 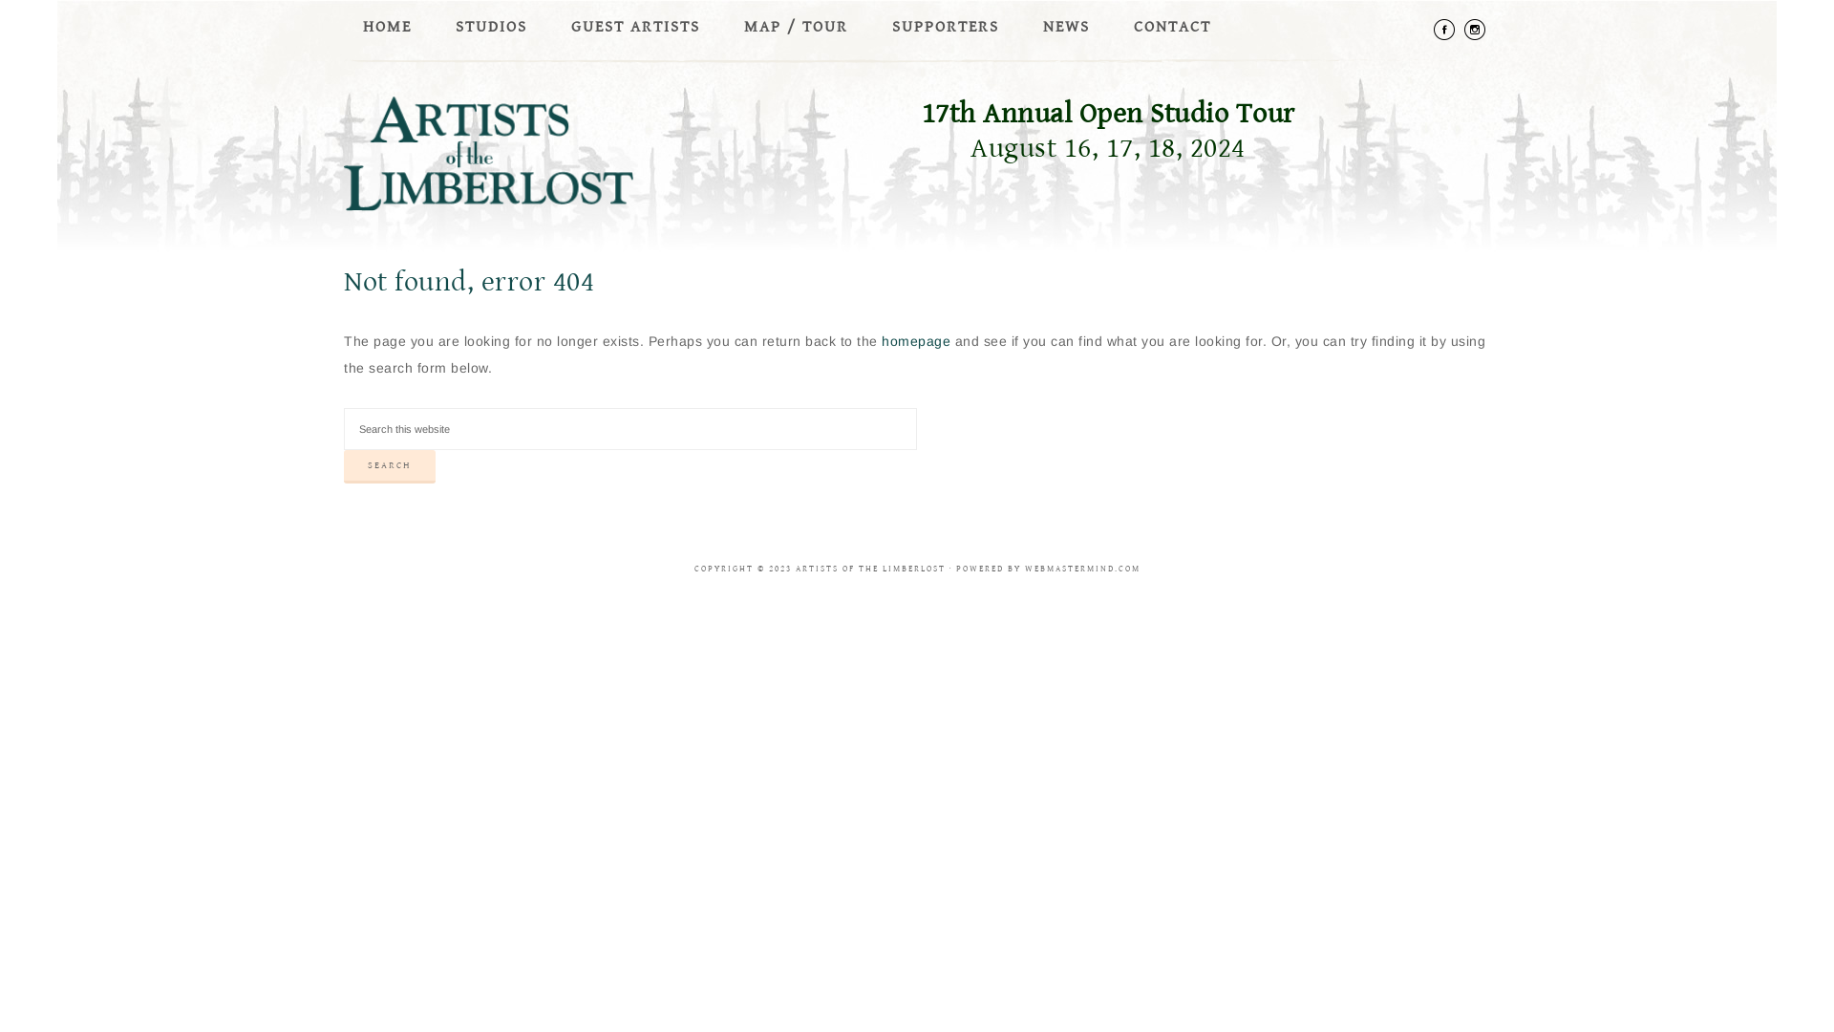 What do you see at coordinates (1173, 27) in the screenshot?
I see `CONTACT` at bounding box center [1173, 27].